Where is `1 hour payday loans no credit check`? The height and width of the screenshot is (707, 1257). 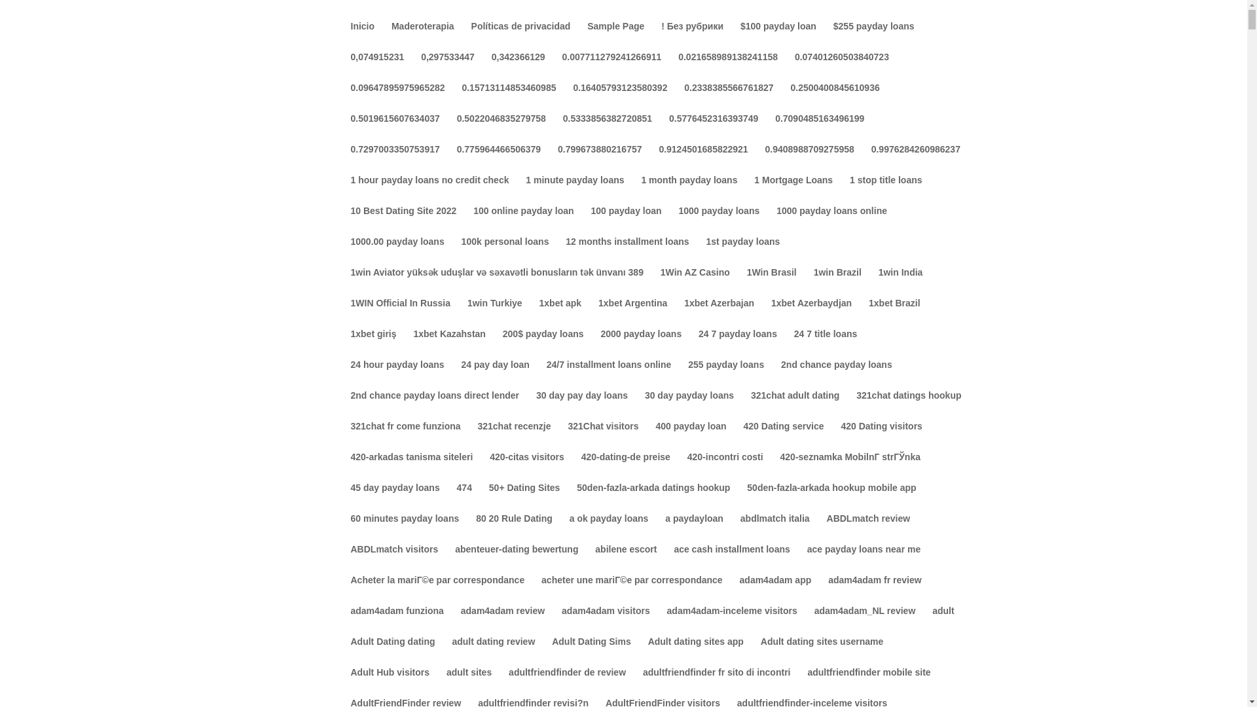 1 hour payday loans no credit check is located at coordinates (429, 190).